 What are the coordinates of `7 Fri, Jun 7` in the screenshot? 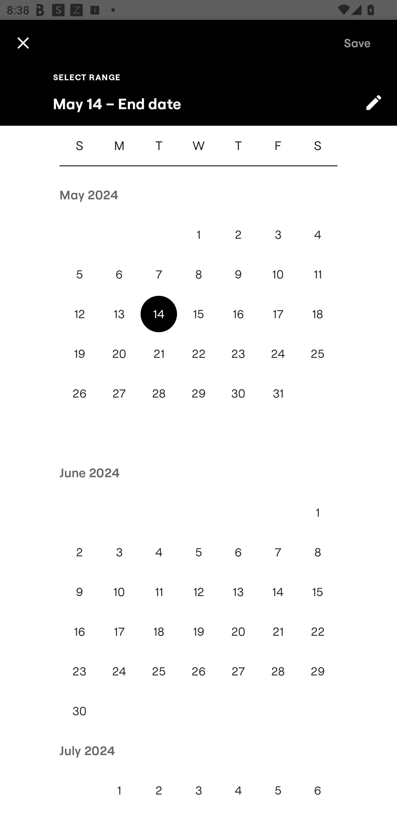 It's located at (278, 552).